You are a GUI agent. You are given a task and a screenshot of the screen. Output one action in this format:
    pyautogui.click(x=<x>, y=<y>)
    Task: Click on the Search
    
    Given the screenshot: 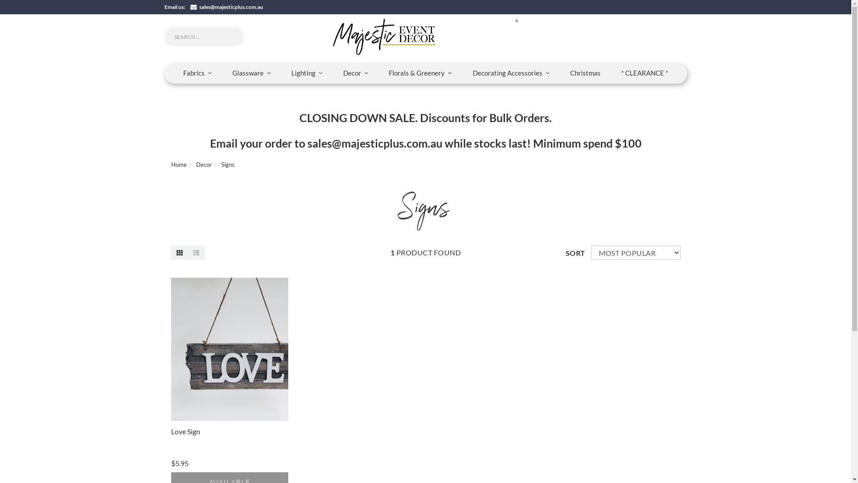 What is the action you would take?
    pyautogui.click(x=9, y=8)
    